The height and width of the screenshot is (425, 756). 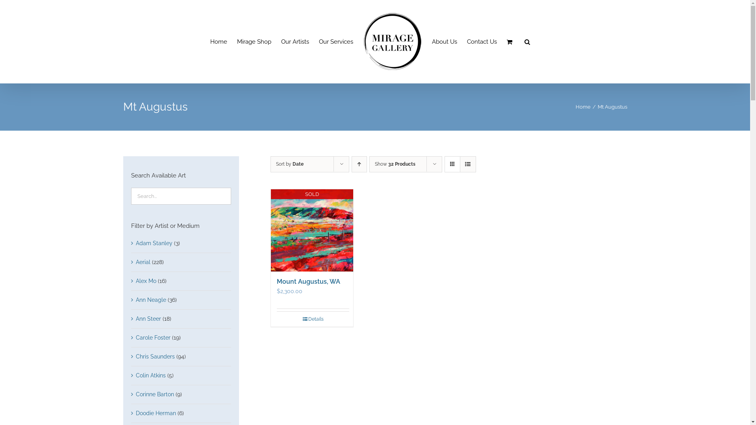 I want to click on Our Artists, so click(x=295, y=42).